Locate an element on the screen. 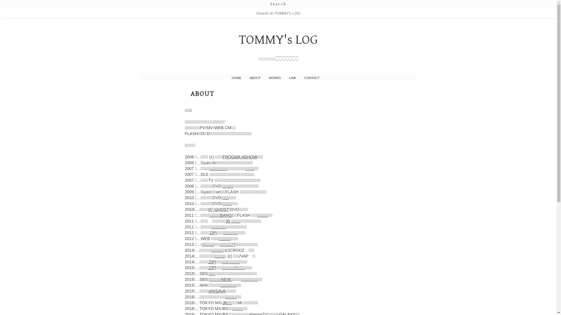  07-GHOST is located at coordinates (219, 209).